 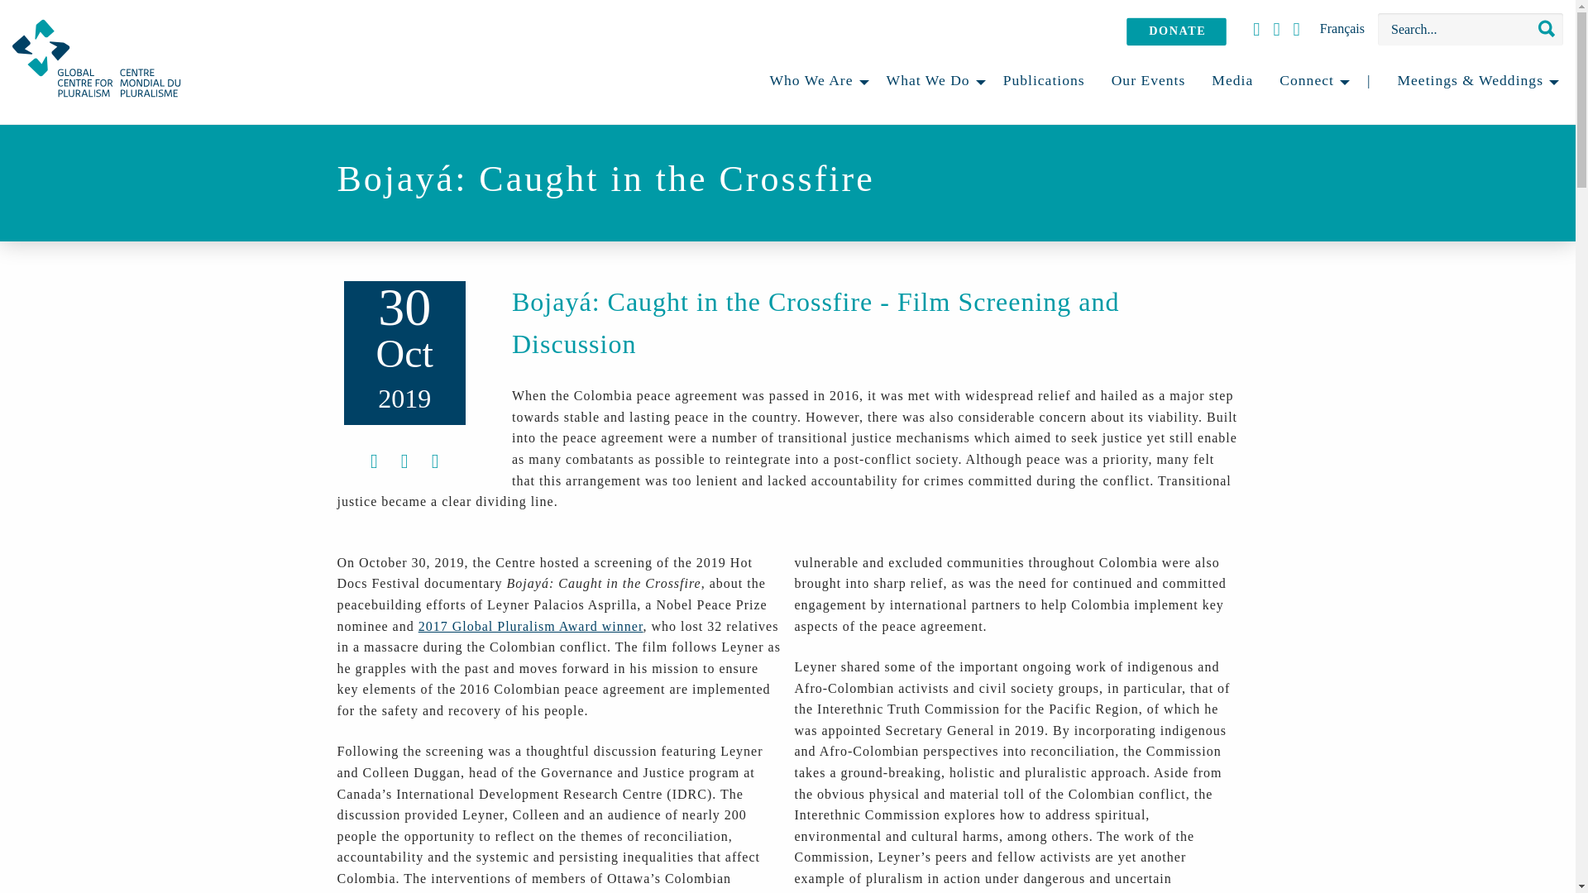 What do you see at coordinates (1256, 28) in the screenshot?
I see `youtube` at bounding box center [1256, 28].